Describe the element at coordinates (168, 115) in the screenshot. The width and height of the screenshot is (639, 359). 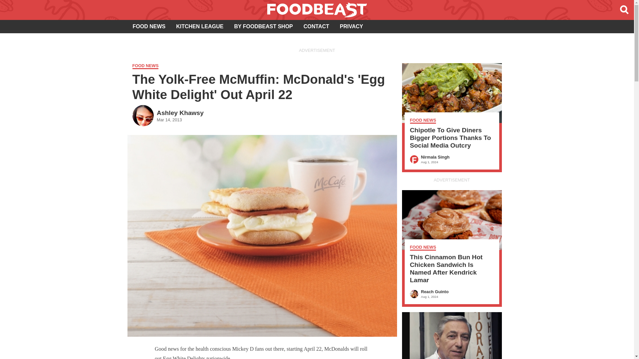
I see `FOOD NEWS` at that location.